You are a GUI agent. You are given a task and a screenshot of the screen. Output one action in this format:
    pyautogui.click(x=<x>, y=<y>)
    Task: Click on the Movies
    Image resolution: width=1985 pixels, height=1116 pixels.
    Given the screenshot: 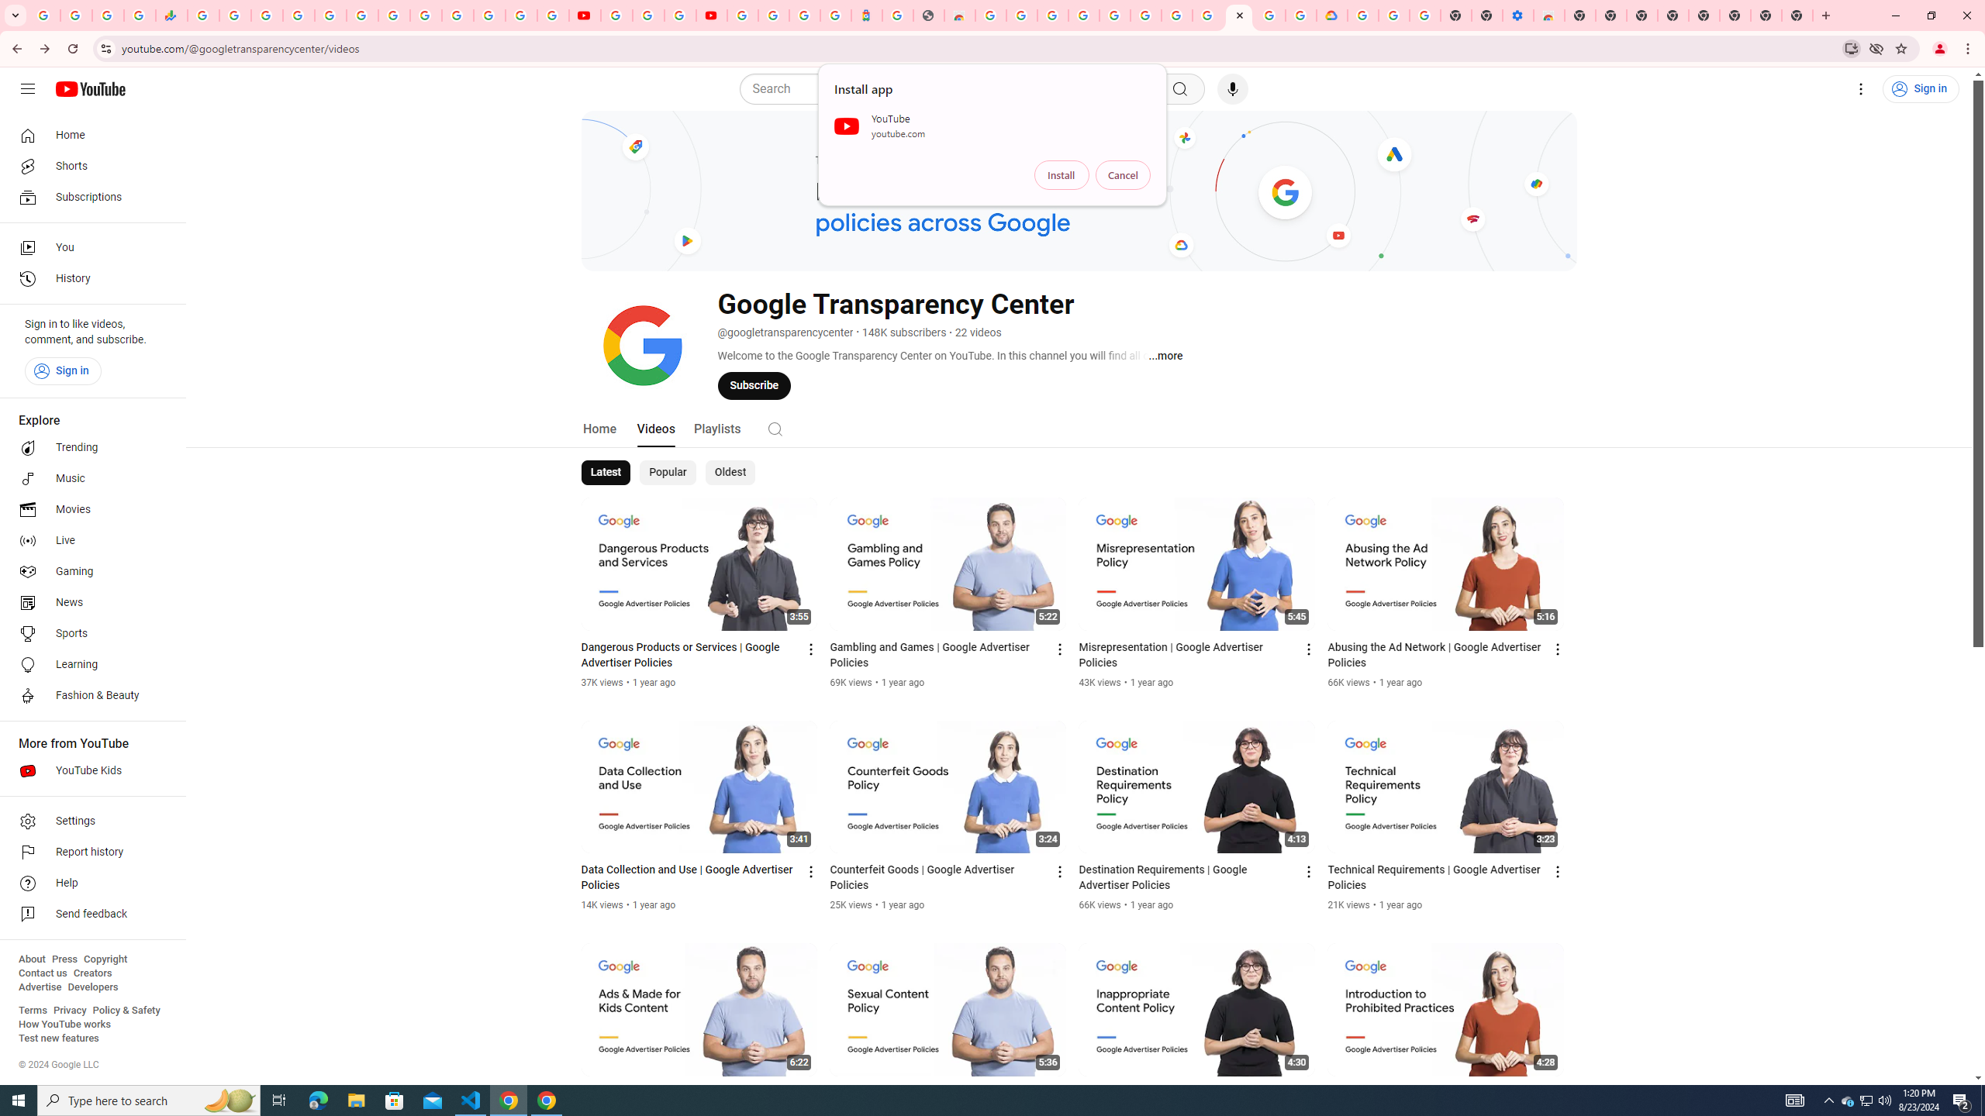 What is the action you would take?
    pyautogui.click(x=88, y=510)
    